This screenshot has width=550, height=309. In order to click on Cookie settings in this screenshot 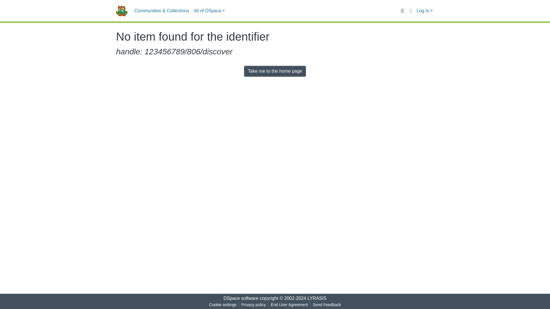, I will do `click(223, 305)`.